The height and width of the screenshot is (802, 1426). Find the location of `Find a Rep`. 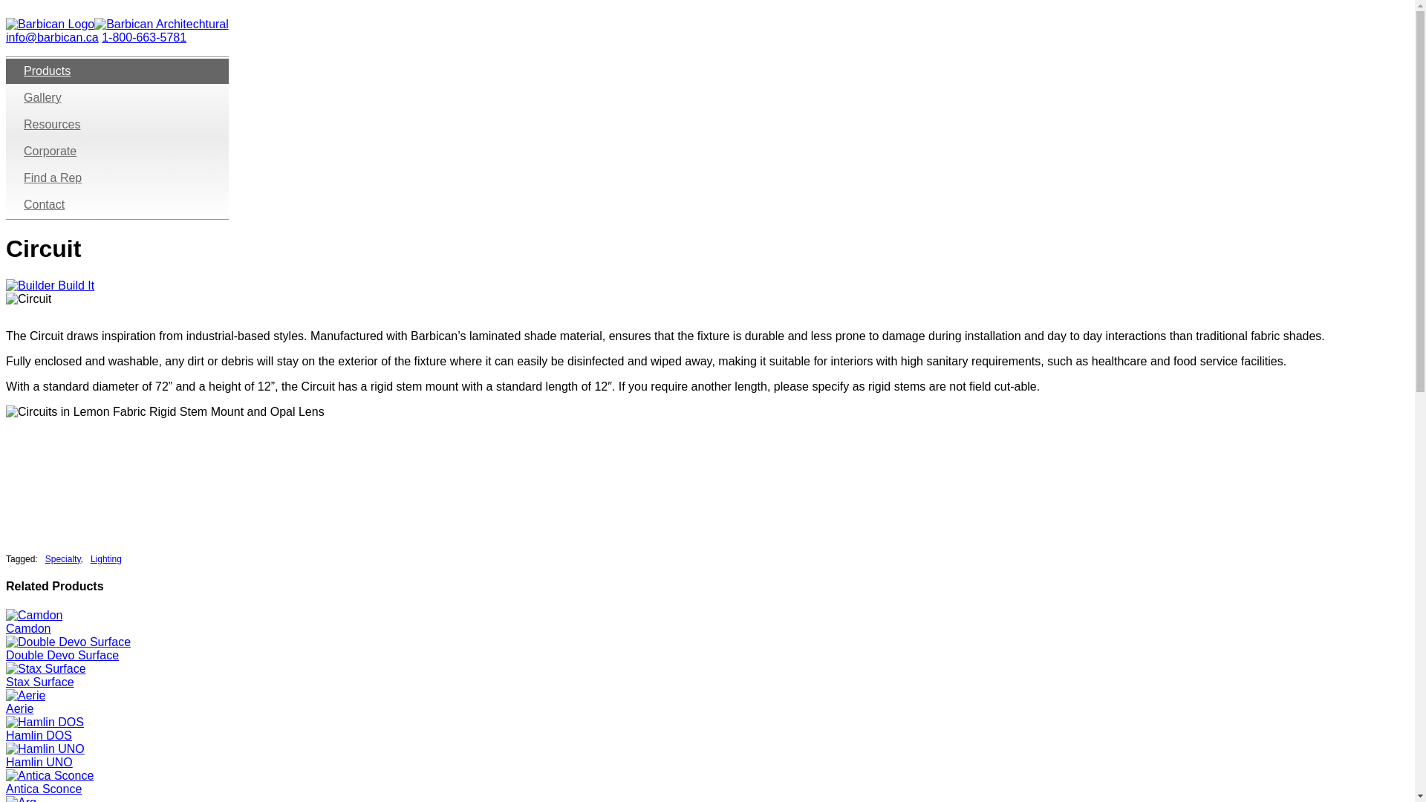

Find a Rep is located at coordinates (117, 178).